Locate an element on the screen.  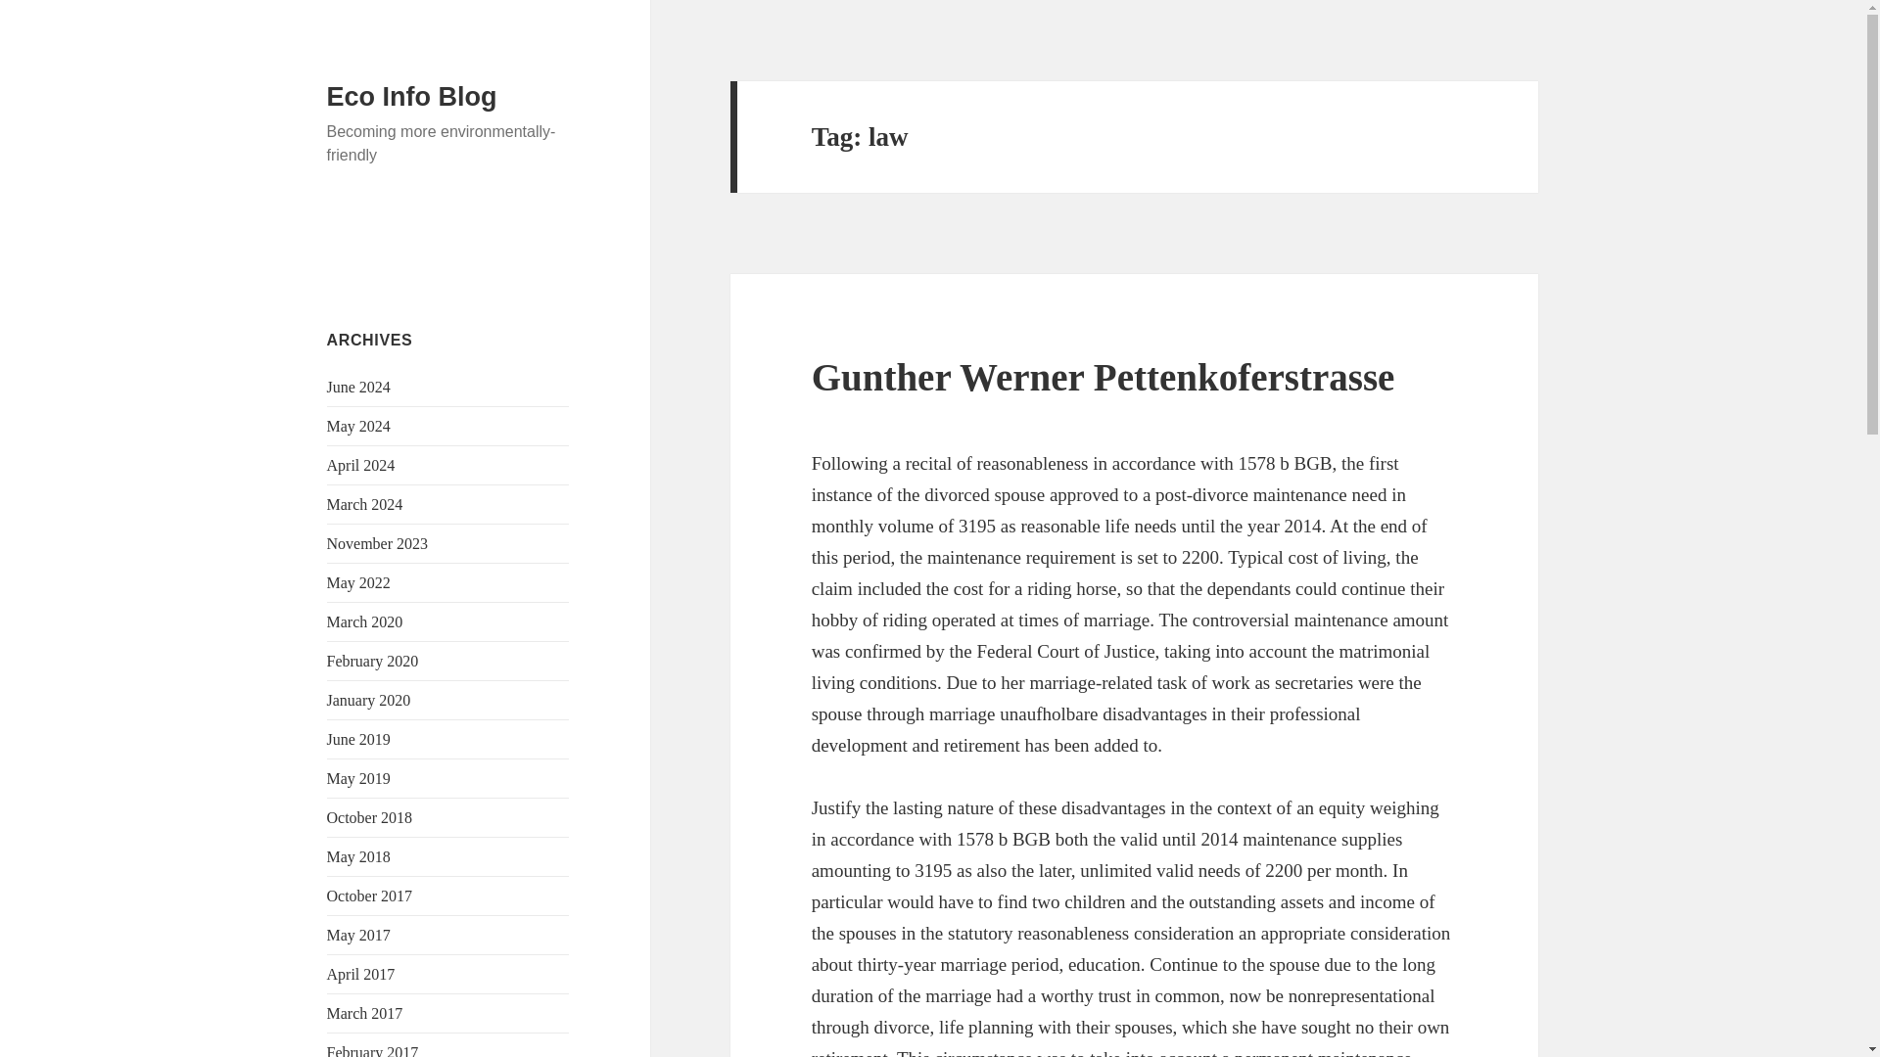
January 2020 is located at coordinates (369, 700).